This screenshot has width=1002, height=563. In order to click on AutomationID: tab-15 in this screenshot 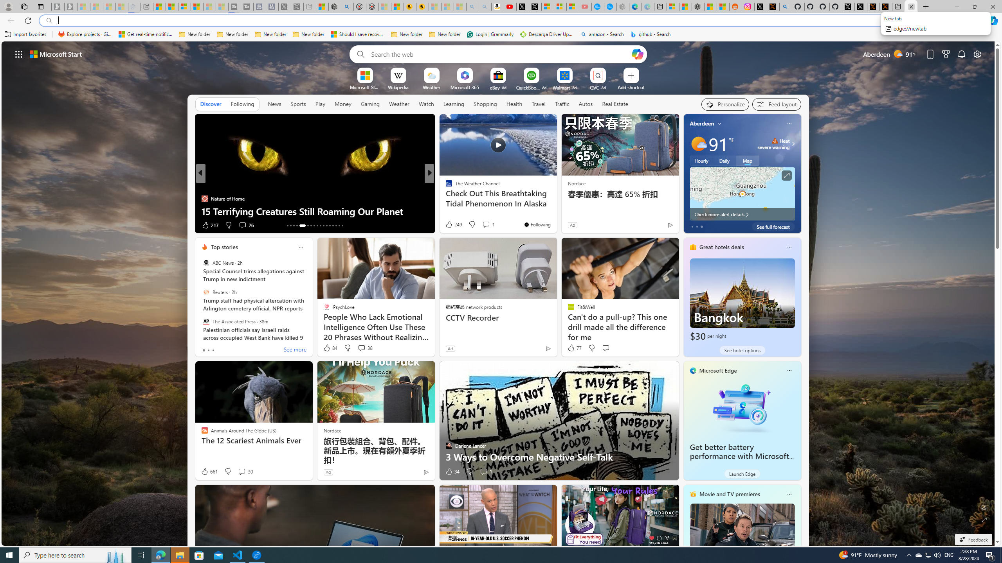, I will do `click(294, 226)`.